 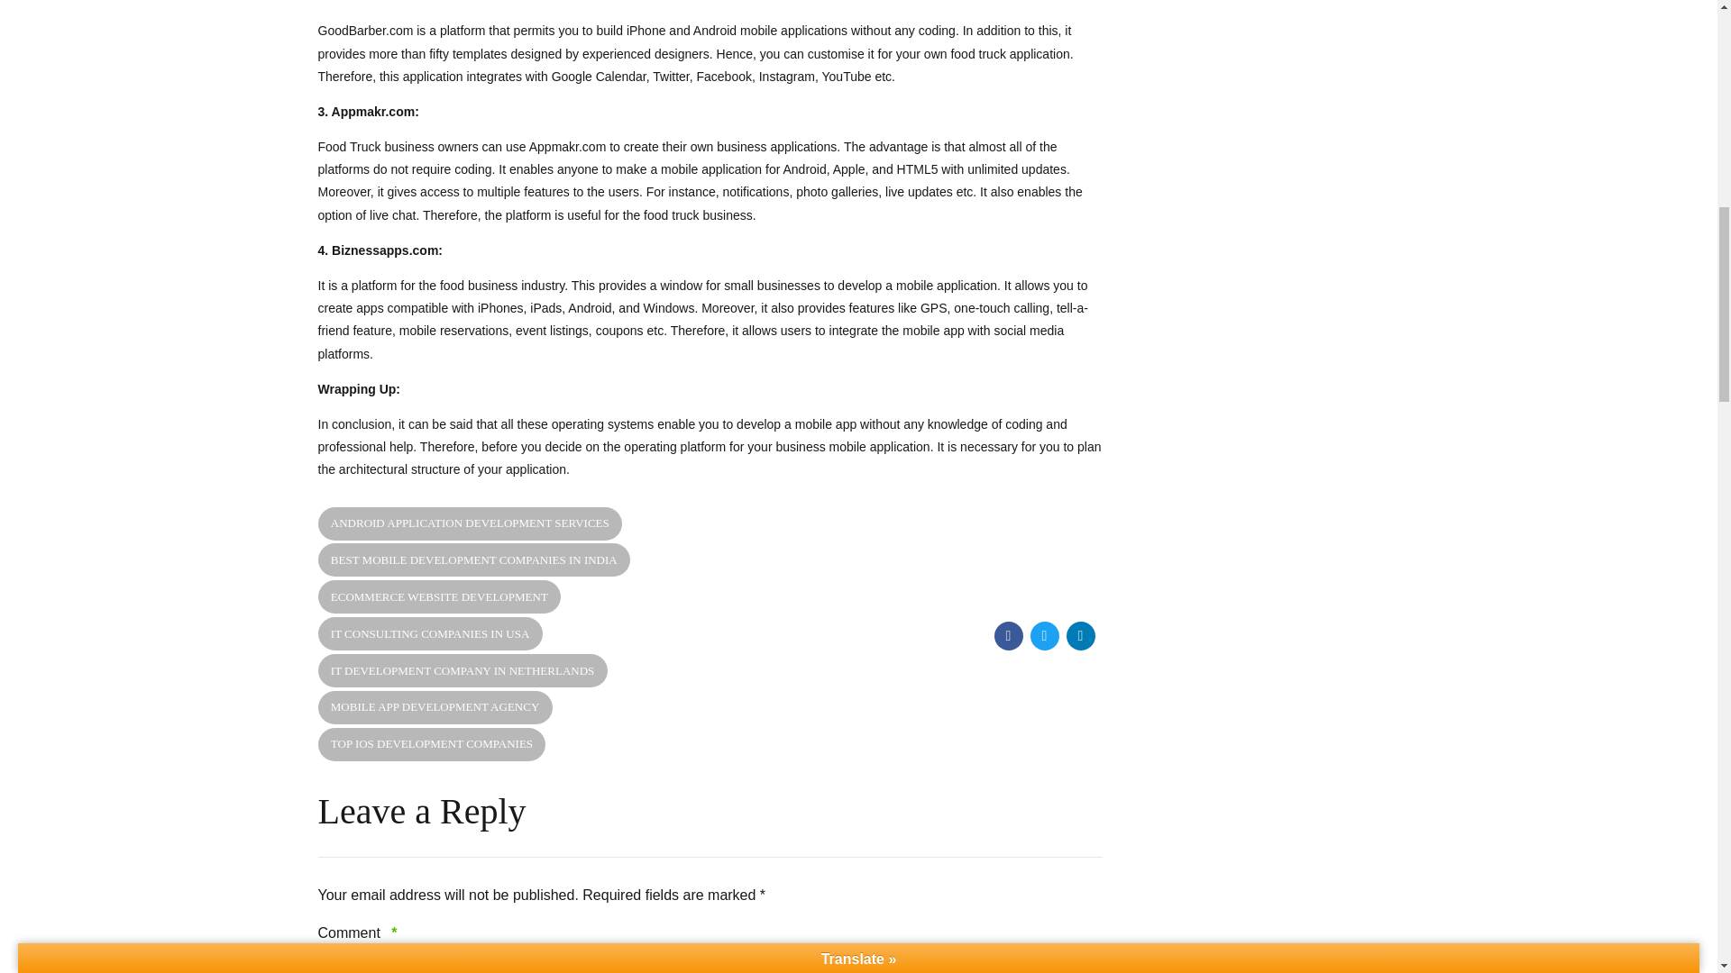 I want to click on TOP IOS DEVELOPMENT COMPANIES, so click(x=431, y=744).